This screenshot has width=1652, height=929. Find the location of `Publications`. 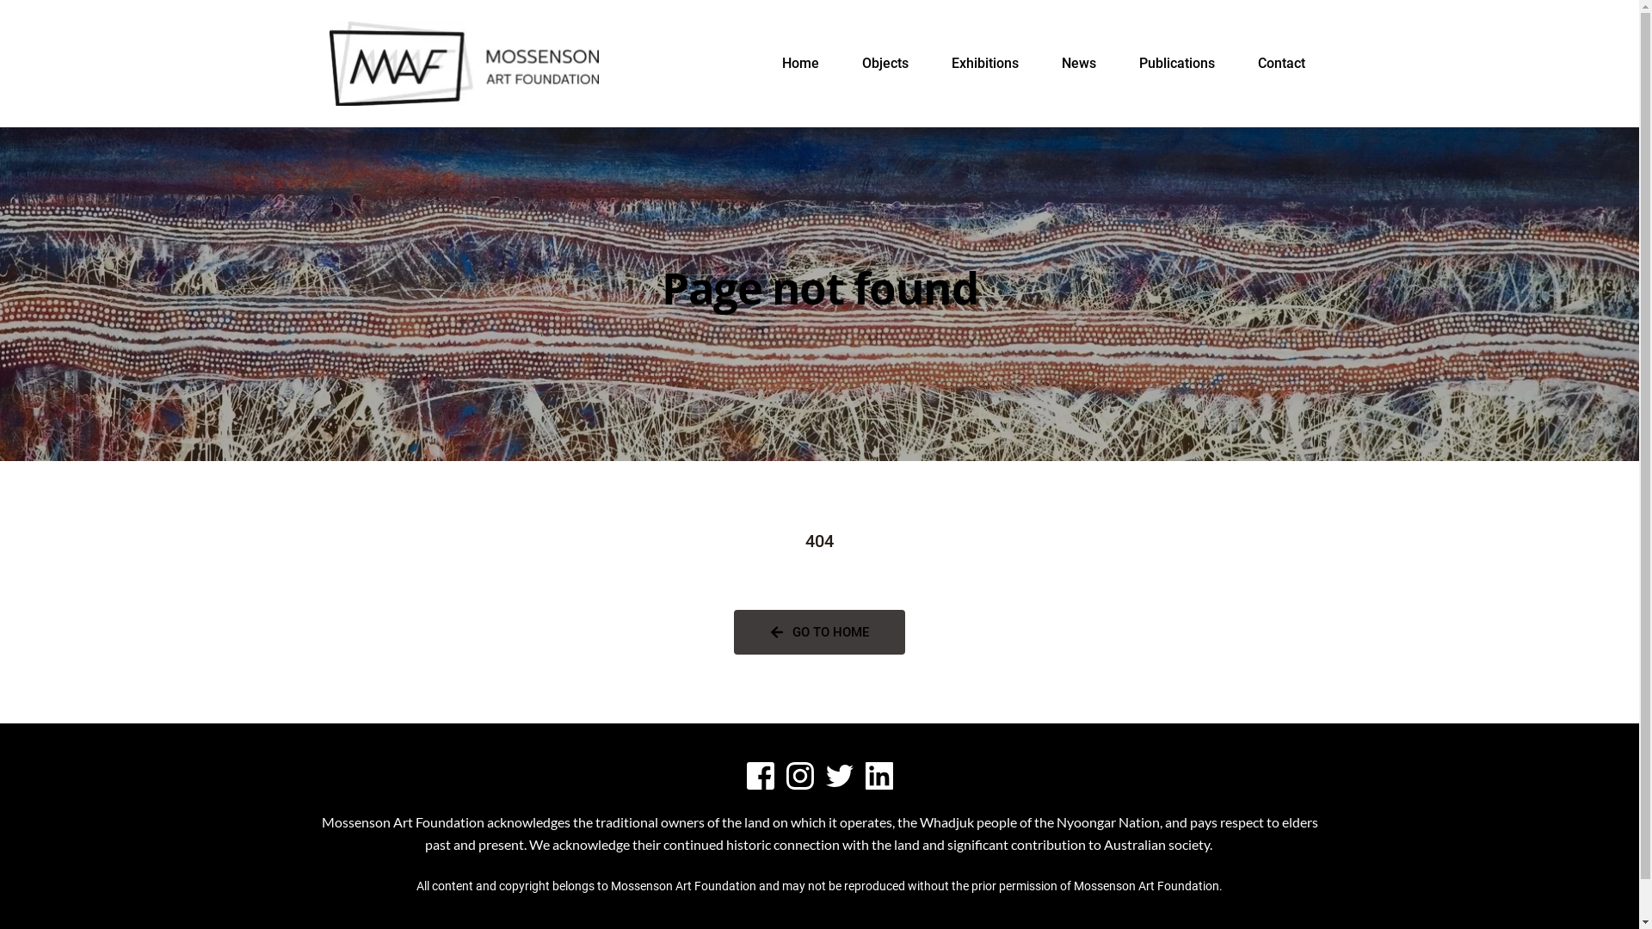

Publications is located at coordinates (1177, 64).